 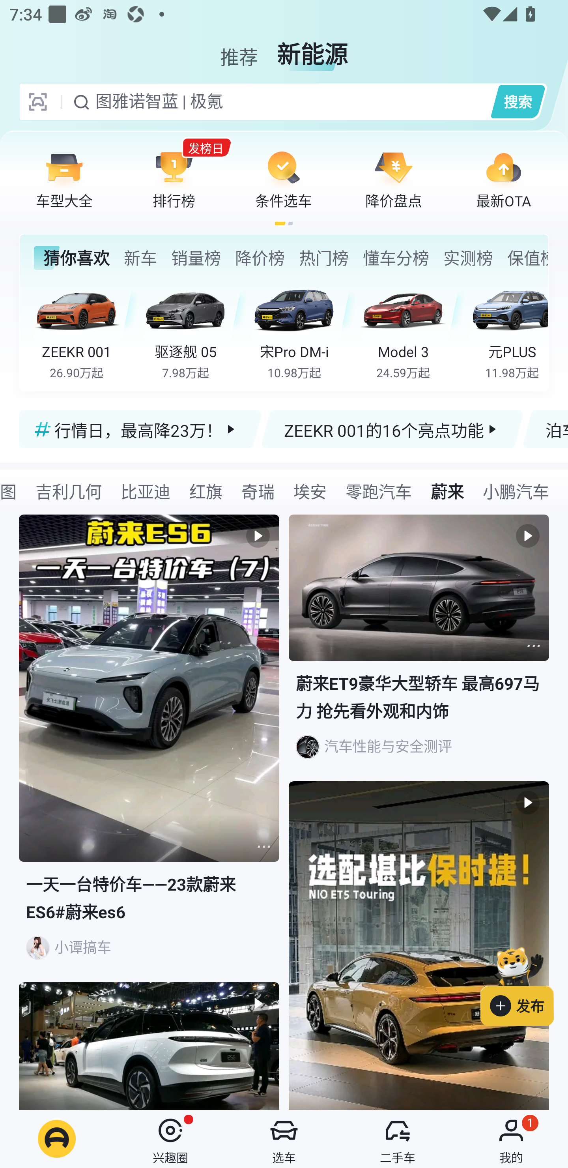 I want to click on 猜你喜欢, so click(x=72, y=258).